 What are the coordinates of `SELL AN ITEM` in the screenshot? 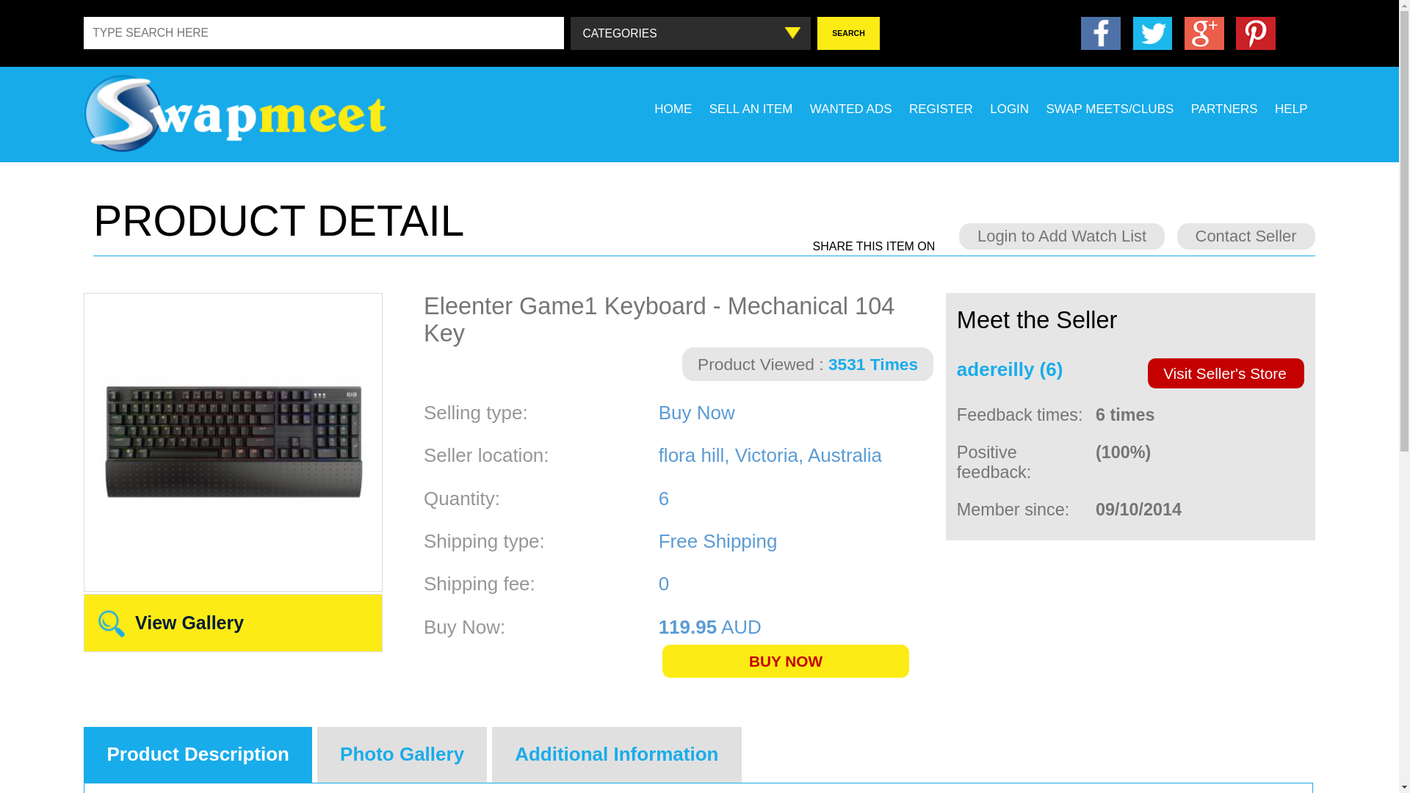 It's located at (751, 109).